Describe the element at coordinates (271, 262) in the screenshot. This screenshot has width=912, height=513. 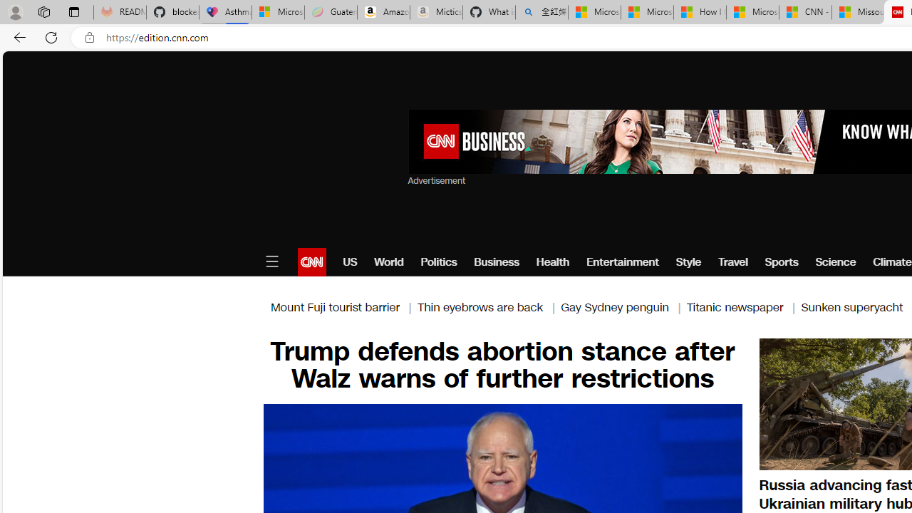
I see `Open Menu Icon` at that location.